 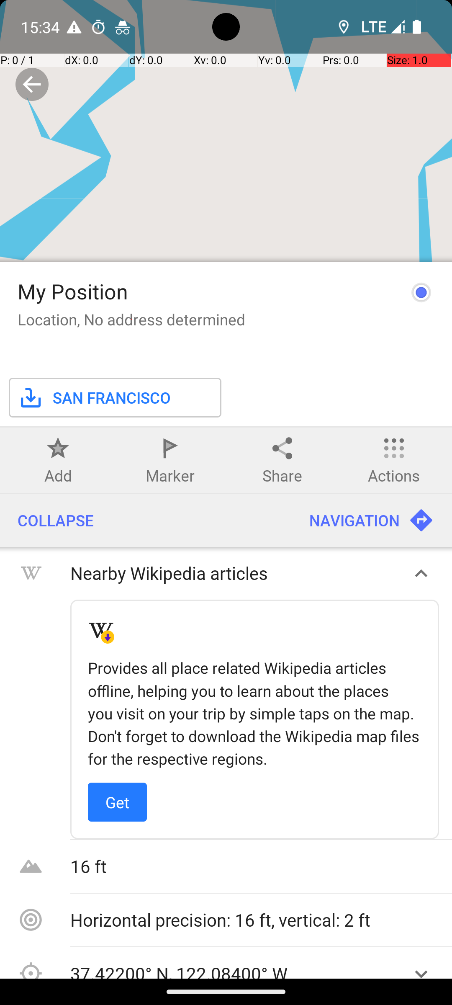 What do you see at coordinates (32, 85) in the screenshot?
I see `Collapse` at bounding box center [32, 85].